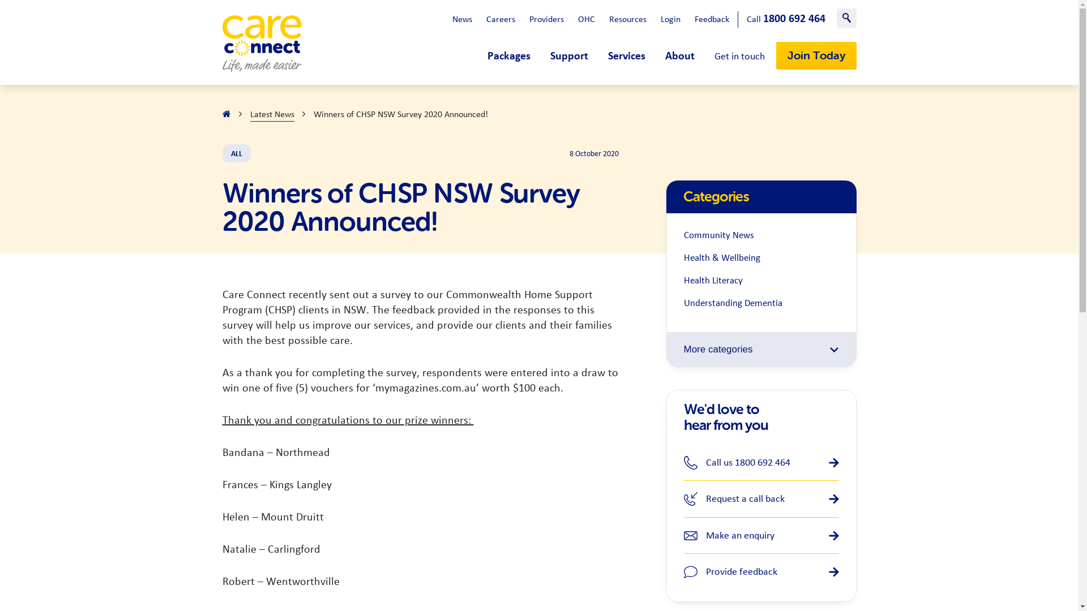 The height and width of the screenshot is (611, 1087). What do you see at coordinates (272, 114) in the screenshot?
I see `Latest News` at bounding box center [272, 114].